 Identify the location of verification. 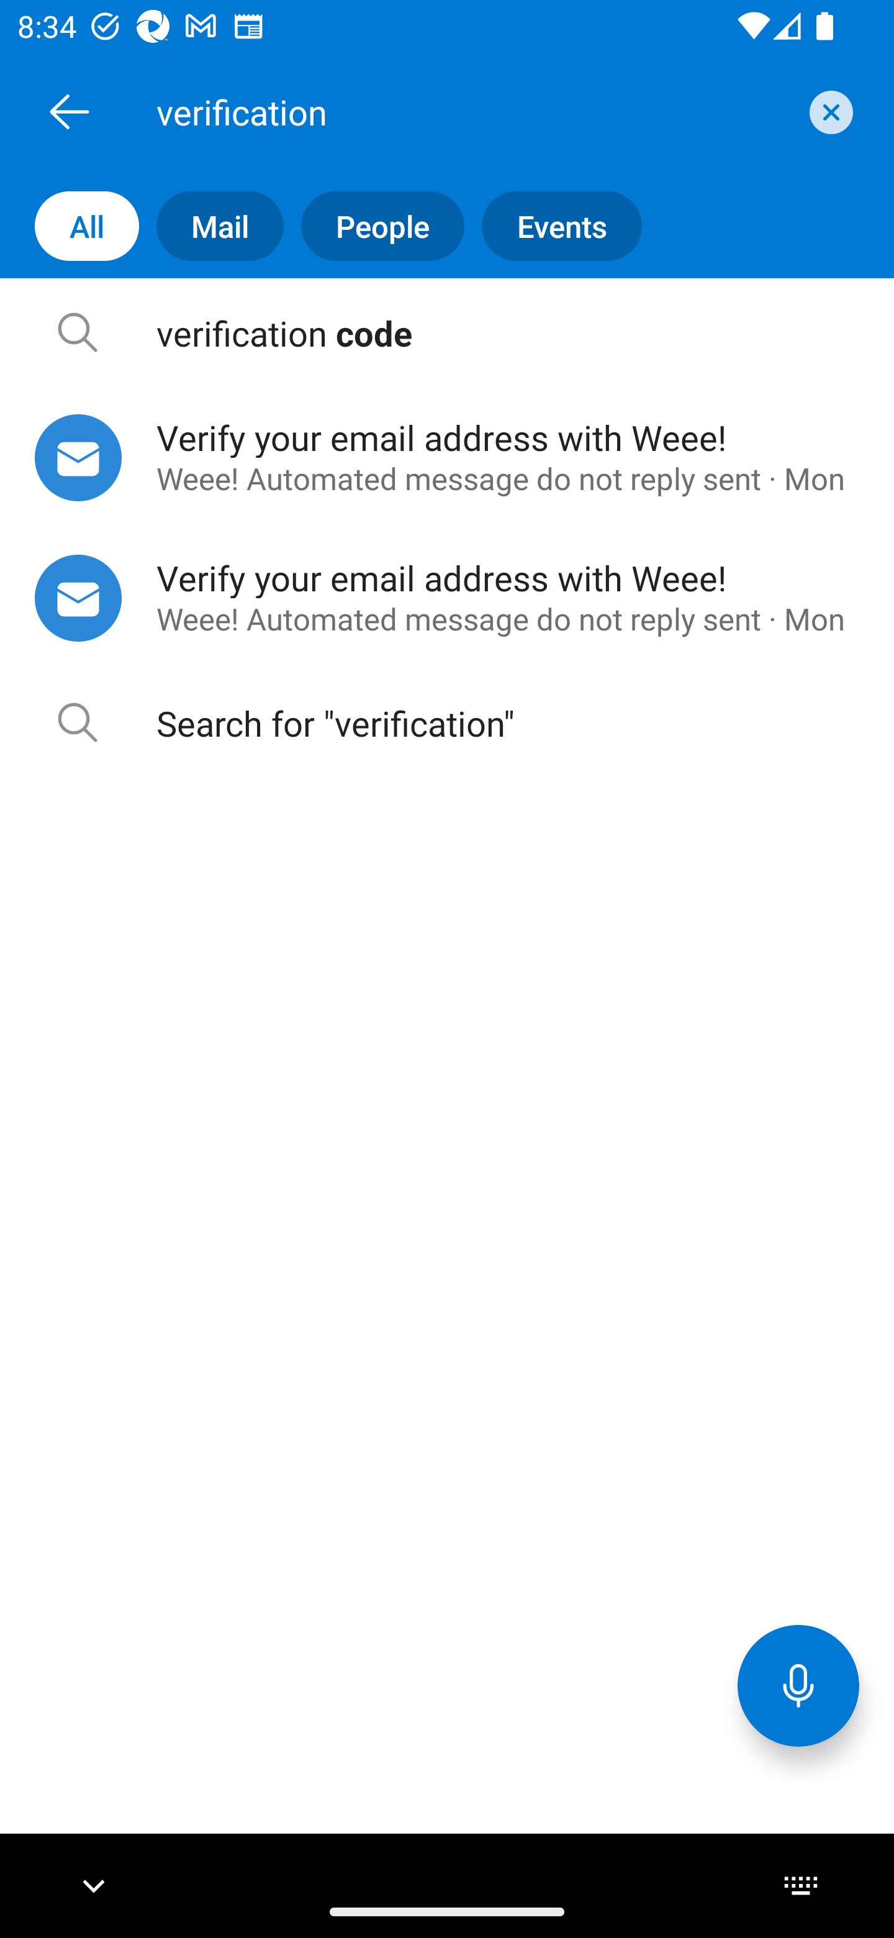
(474, 111).